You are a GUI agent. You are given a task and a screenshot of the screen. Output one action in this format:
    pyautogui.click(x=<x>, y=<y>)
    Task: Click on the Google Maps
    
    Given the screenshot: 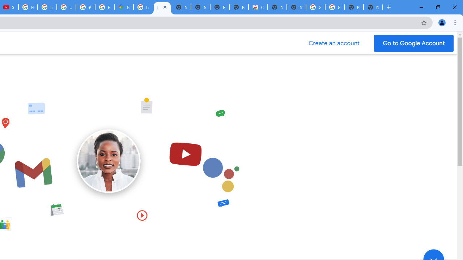 What is the action you would take?
    pyautogui.click(x=124, y=7)
    